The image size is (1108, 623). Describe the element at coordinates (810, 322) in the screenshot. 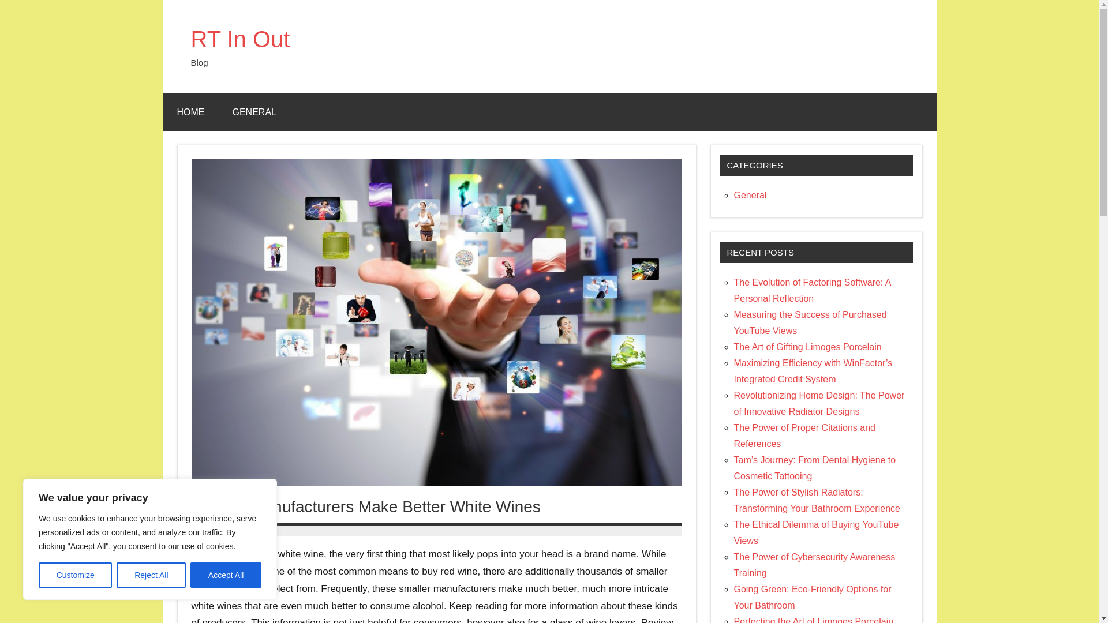

I see `Measuring the Success of Purchased YouTube Views` at that location.